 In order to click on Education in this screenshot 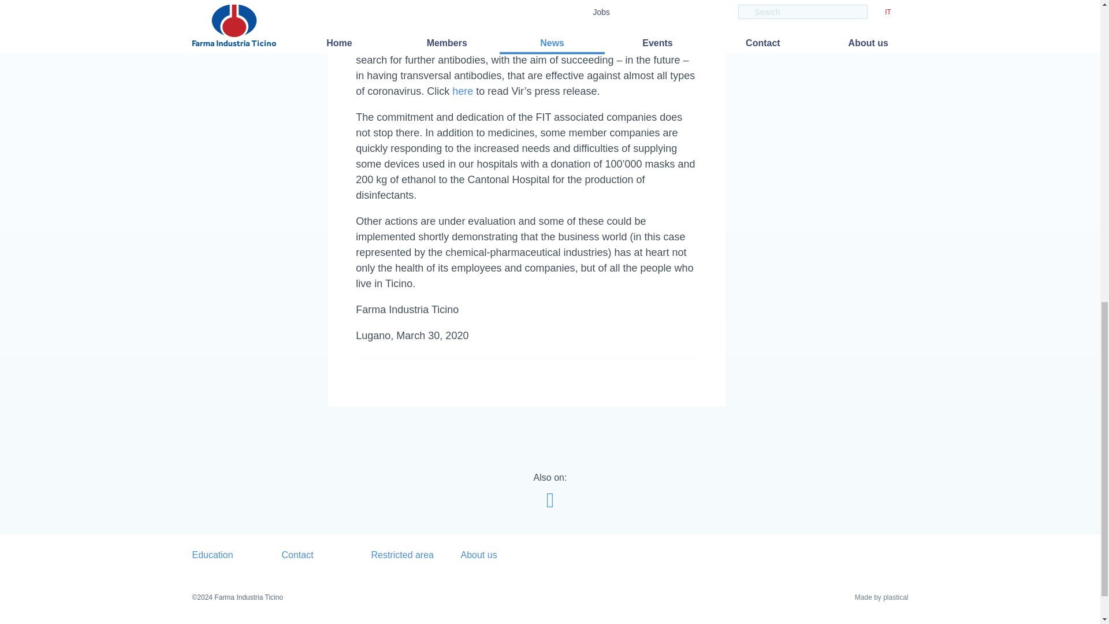, I will do `click(237, 555)`.